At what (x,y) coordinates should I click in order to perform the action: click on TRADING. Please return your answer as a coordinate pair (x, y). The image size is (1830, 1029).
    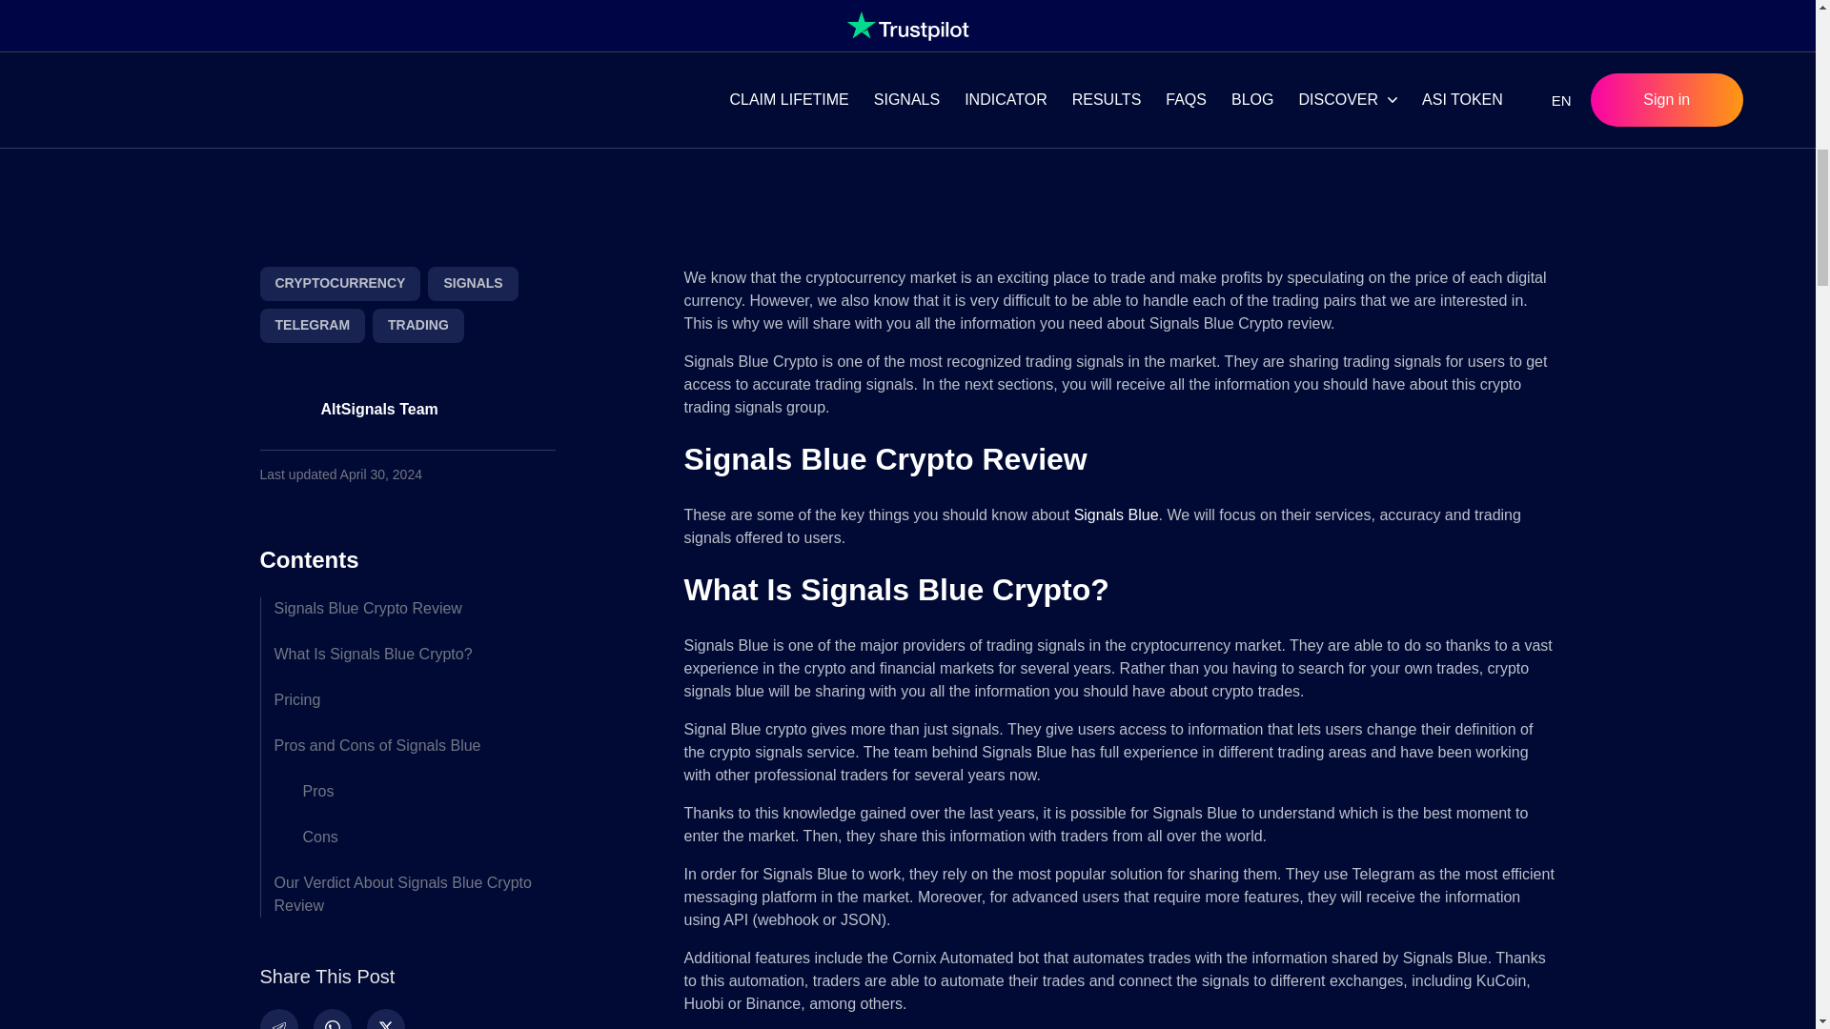
    Looking at the image, I should click on (418, 326).